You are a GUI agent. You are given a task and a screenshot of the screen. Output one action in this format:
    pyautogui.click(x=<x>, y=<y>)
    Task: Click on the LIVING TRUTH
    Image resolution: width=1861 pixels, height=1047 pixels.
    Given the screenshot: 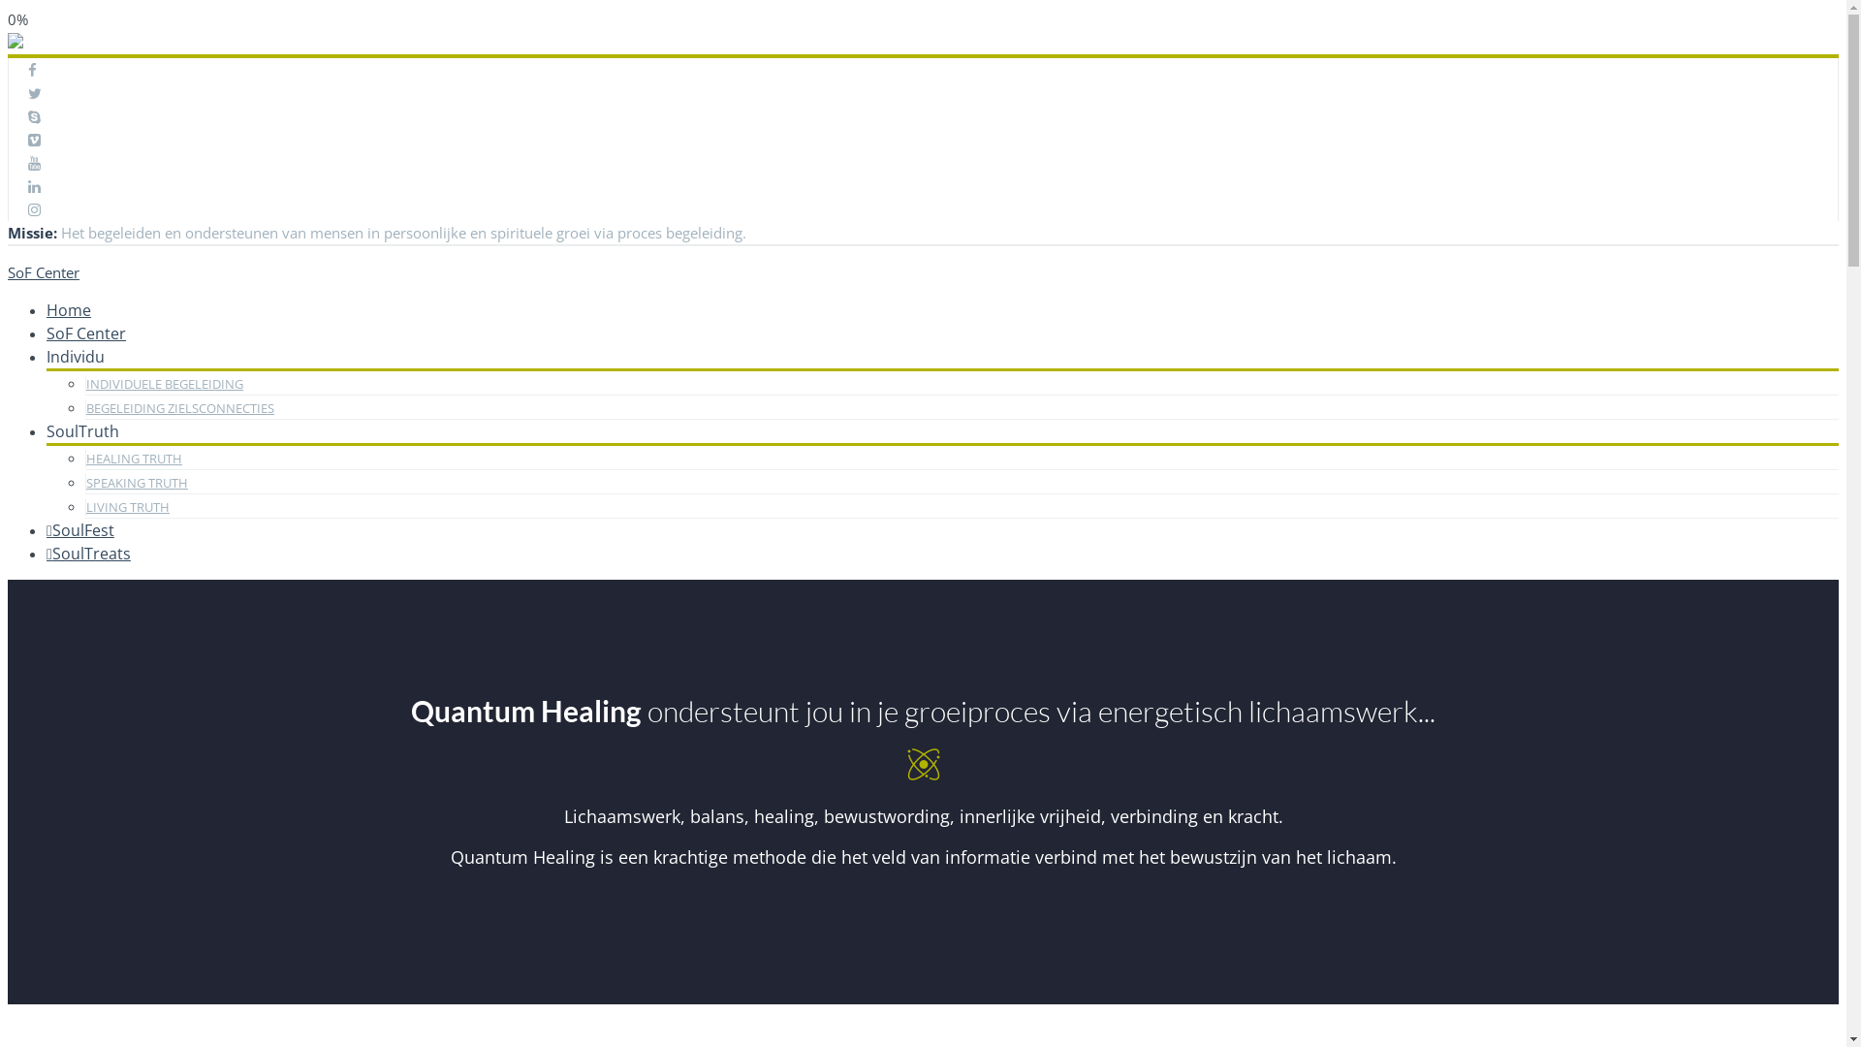 What is the action you would take?
    pyautogui.click(x=128, y=507)
    